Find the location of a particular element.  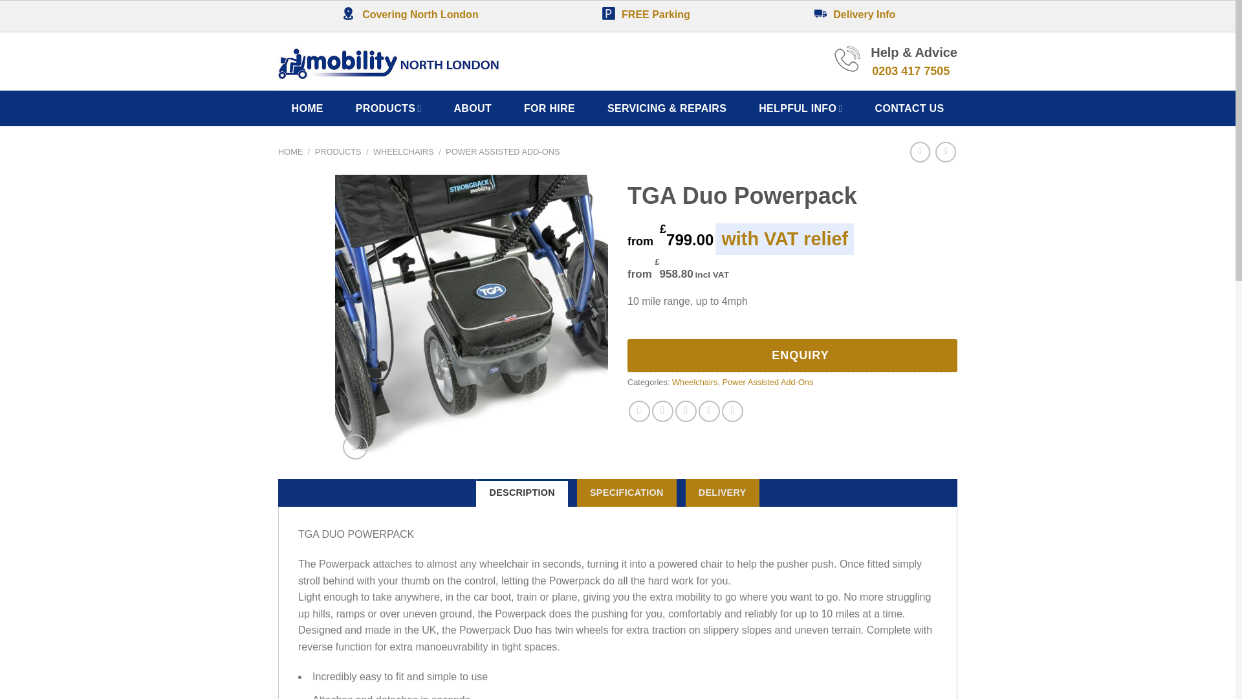

TGA Duo Powerpack 5 is located at coordinates (1017, 320).